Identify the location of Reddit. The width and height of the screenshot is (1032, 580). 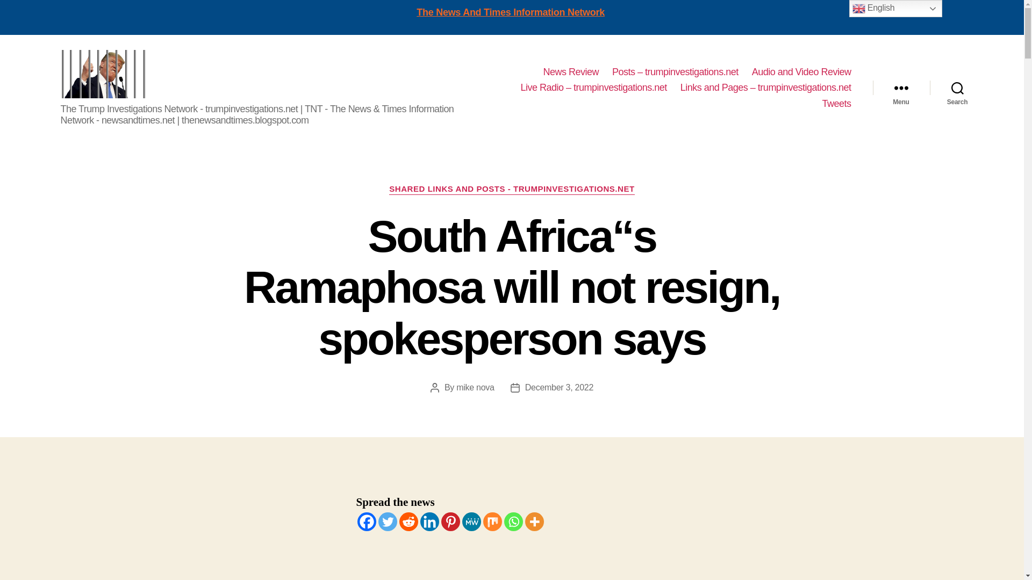
(408, 521).